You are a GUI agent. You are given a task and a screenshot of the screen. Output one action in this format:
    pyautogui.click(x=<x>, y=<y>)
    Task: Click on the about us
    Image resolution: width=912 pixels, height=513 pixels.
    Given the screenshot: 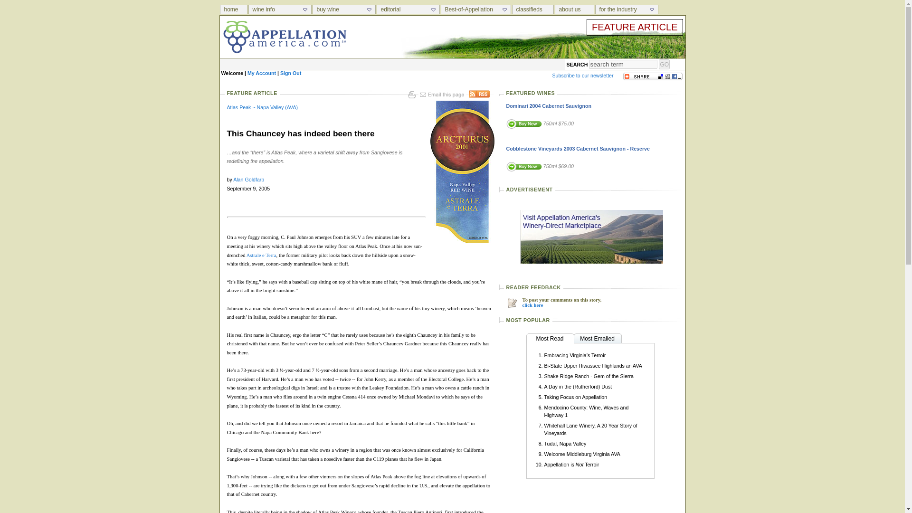 What is the action you would take?
    pyautogui.click(x=574, y=9)
    